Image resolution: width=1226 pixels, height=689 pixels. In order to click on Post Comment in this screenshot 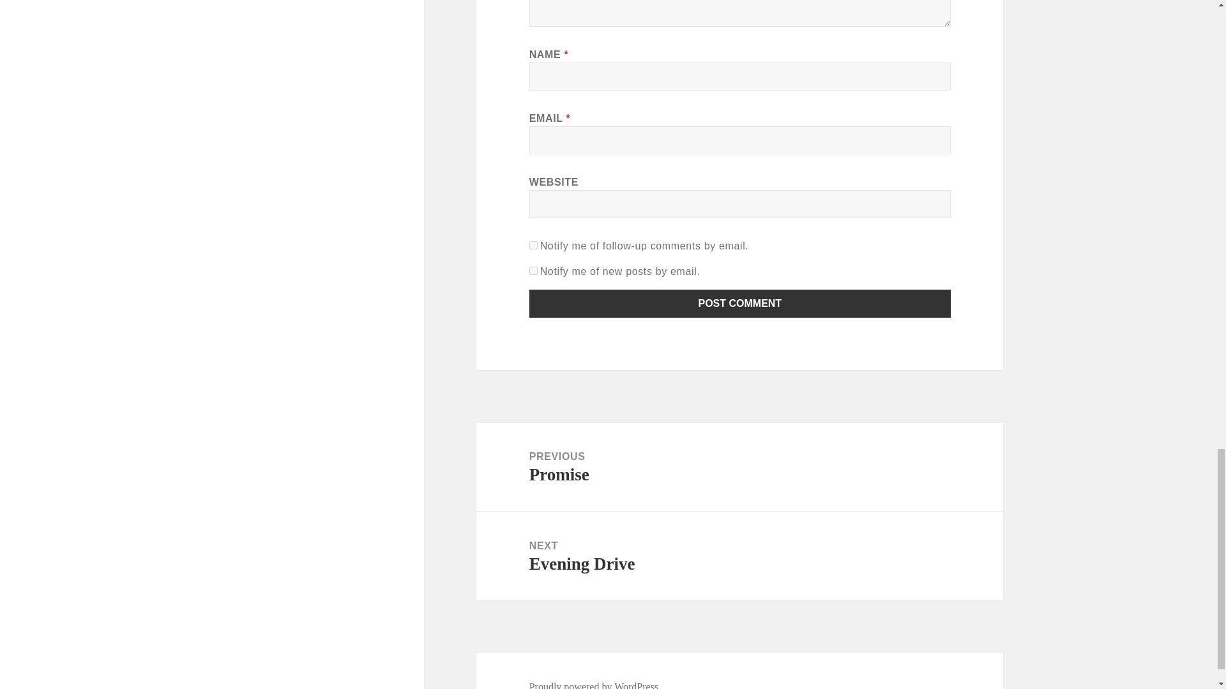, I will do `click(739, 467)`.